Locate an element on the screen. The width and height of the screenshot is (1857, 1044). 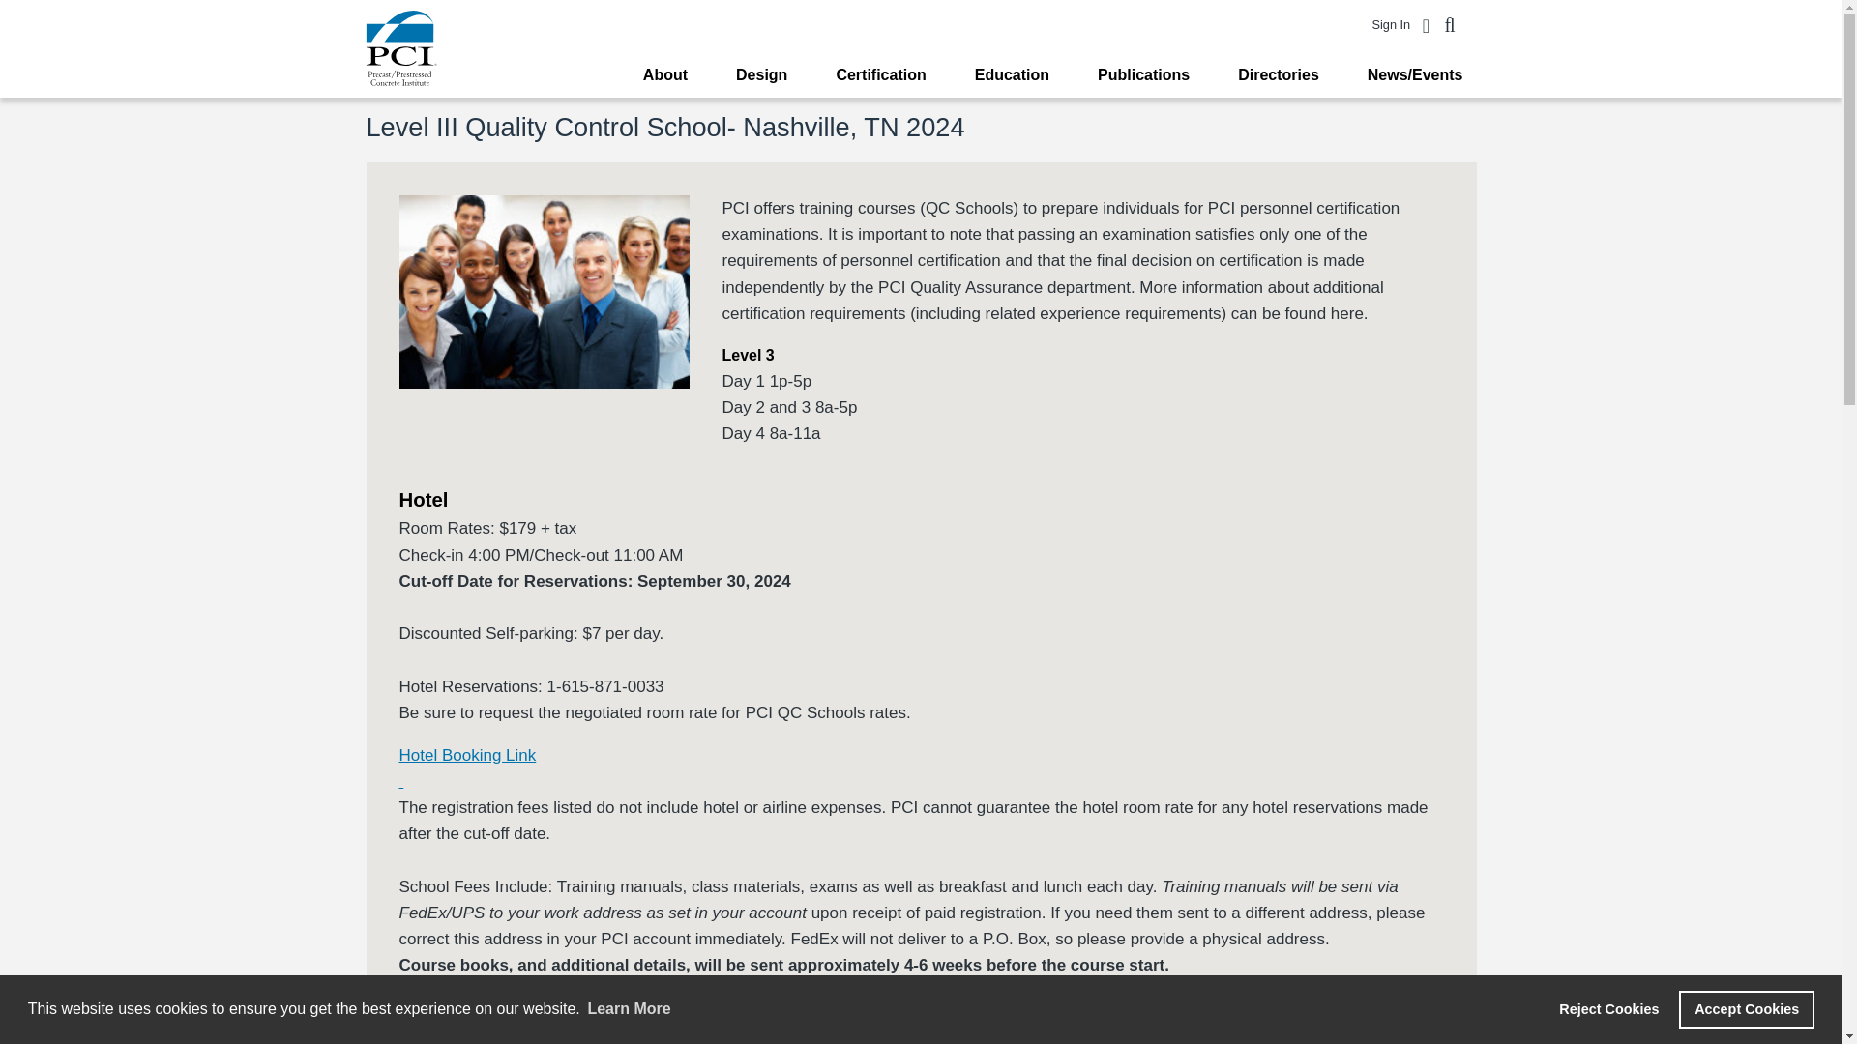
Learn More is located at coordinates (629, 1009).